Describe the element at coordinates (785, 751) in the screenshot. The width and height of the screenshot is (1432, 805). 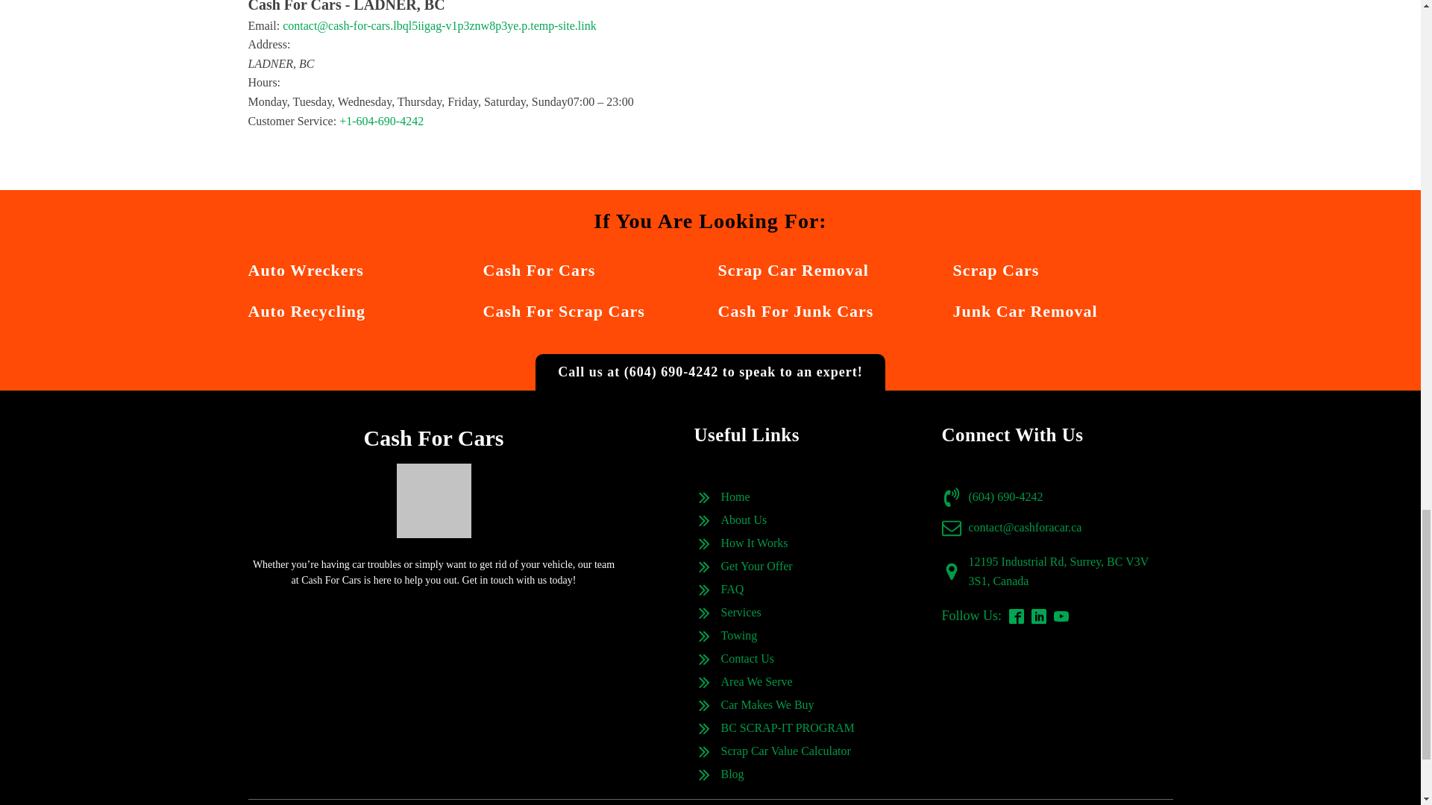
I see `Scrap Car Value Calculator` at that location.